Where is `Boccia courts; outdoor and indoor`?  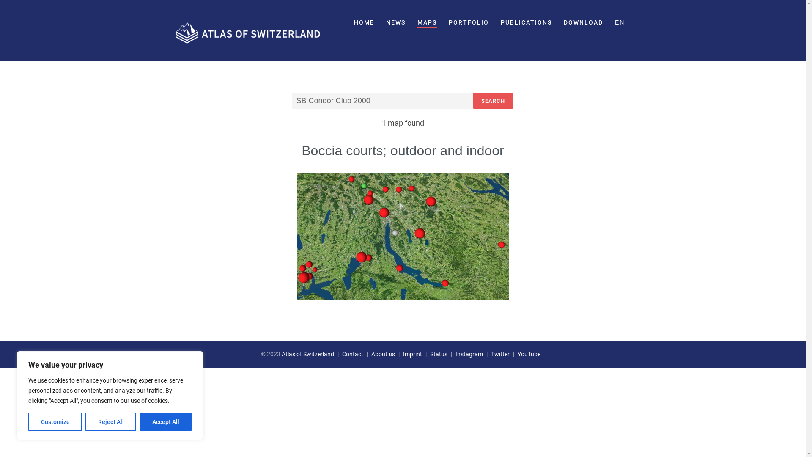
Boccia courts; outdoor and indoor is located at coordinates (403, 151).